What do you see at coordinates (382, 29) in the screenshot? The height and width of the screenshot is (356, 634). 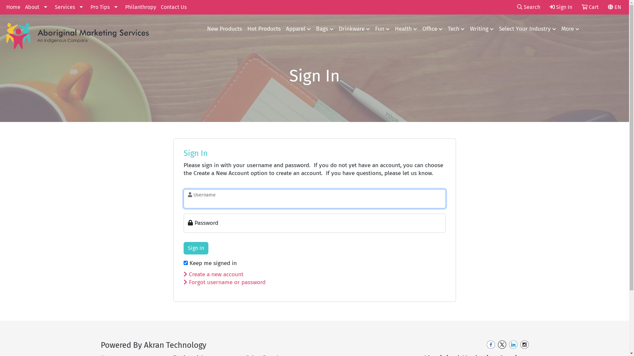 I see `Fun` at bounding box center [382, 29].